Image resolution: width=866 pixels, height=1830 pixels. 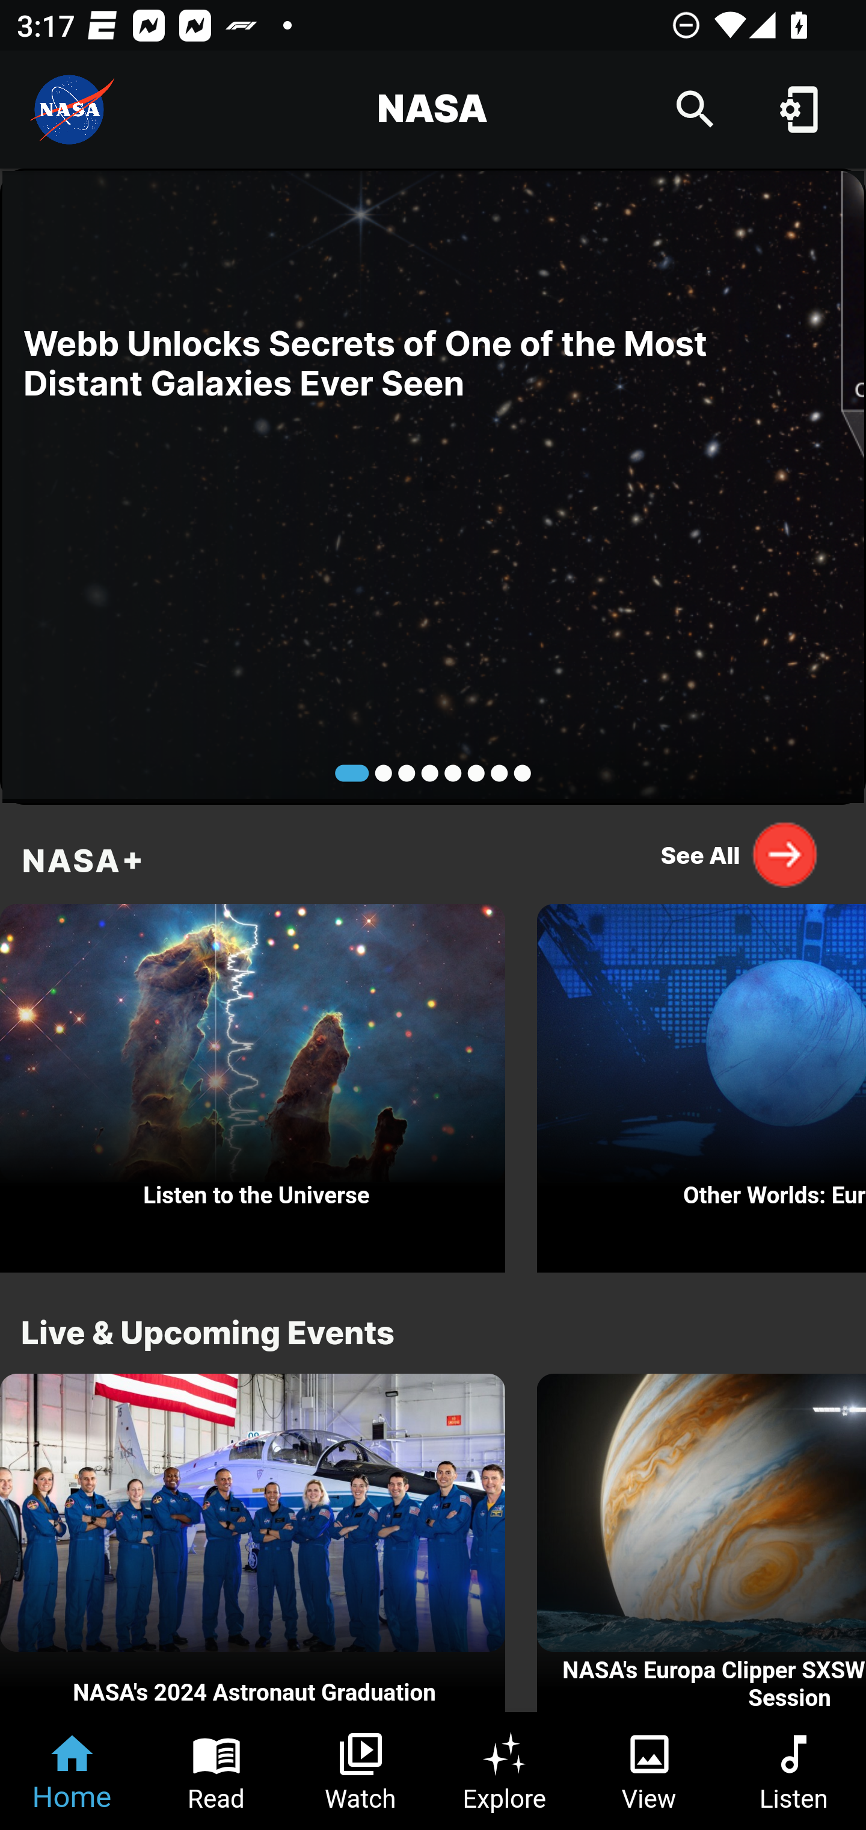 I want to click on NASA's 2024 Astronaut Graduation, so click(x=253, y=1543).